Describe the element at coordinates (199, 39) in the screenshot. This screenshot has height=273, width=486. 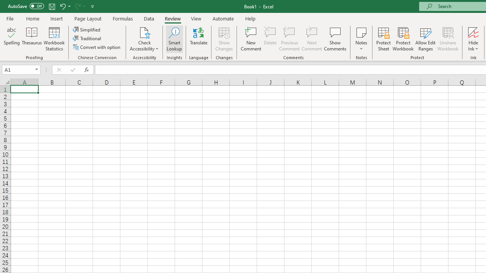
I see `Translate` at that location.